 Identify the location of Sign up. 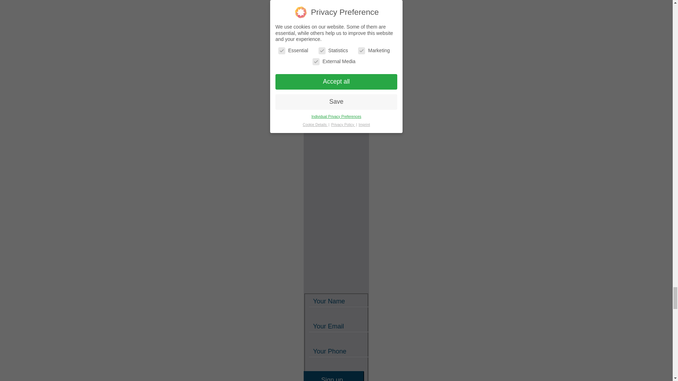
(332, 376).